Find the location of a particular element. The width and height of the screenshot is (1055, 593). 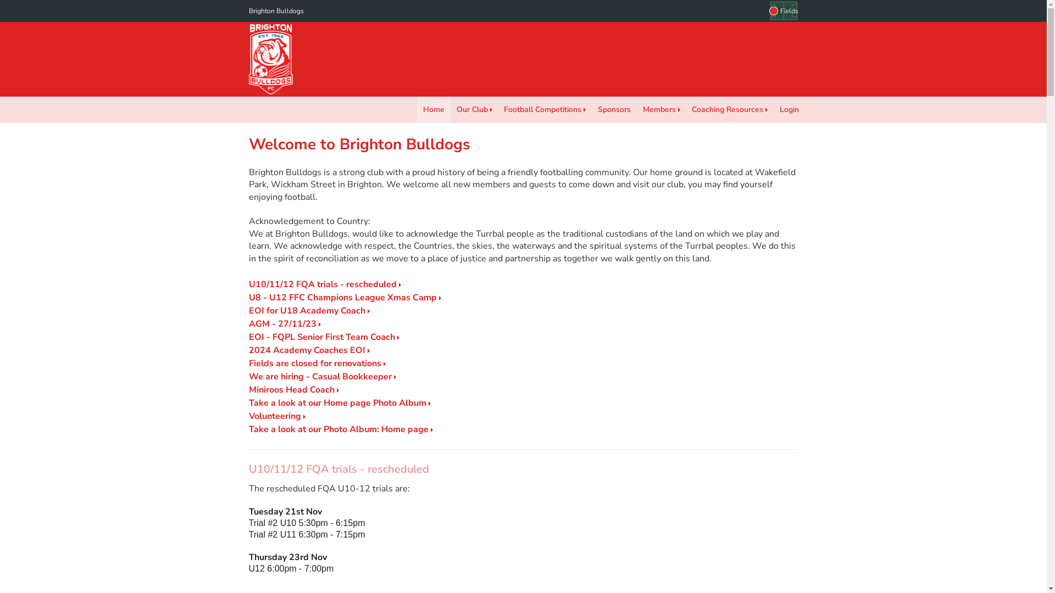

Take a look at our Photo Album: Home page is located at coordinates (341, 429).